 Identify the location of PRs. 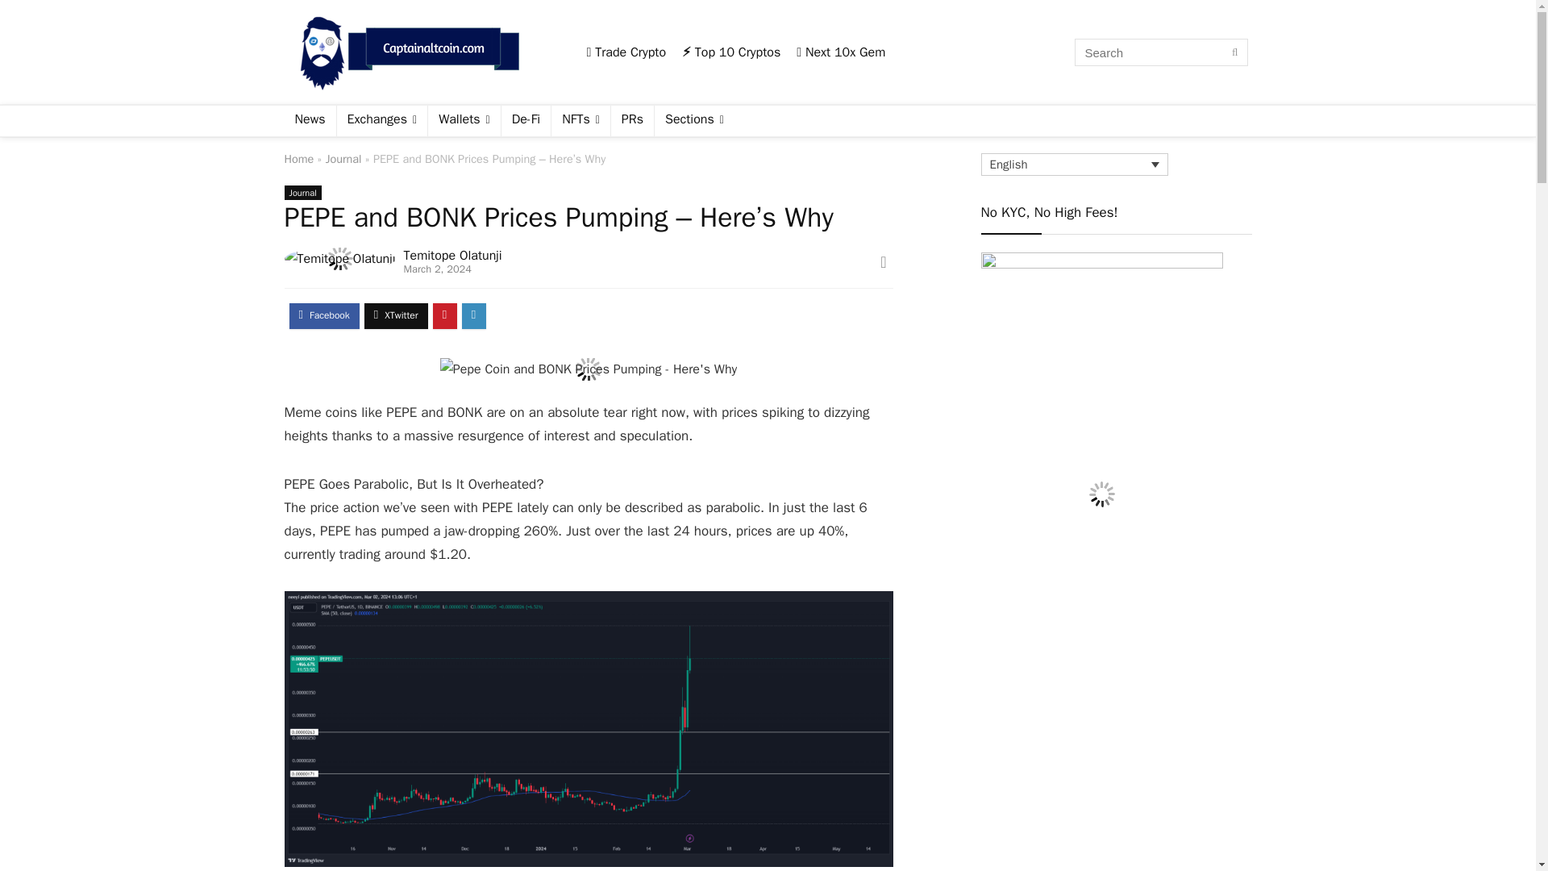
(632, 120).